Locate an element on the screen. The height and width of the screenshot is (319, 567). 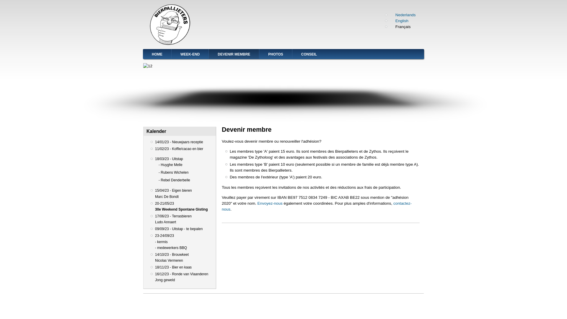
Aller au contenu principal is located at coordinates (0, 0).